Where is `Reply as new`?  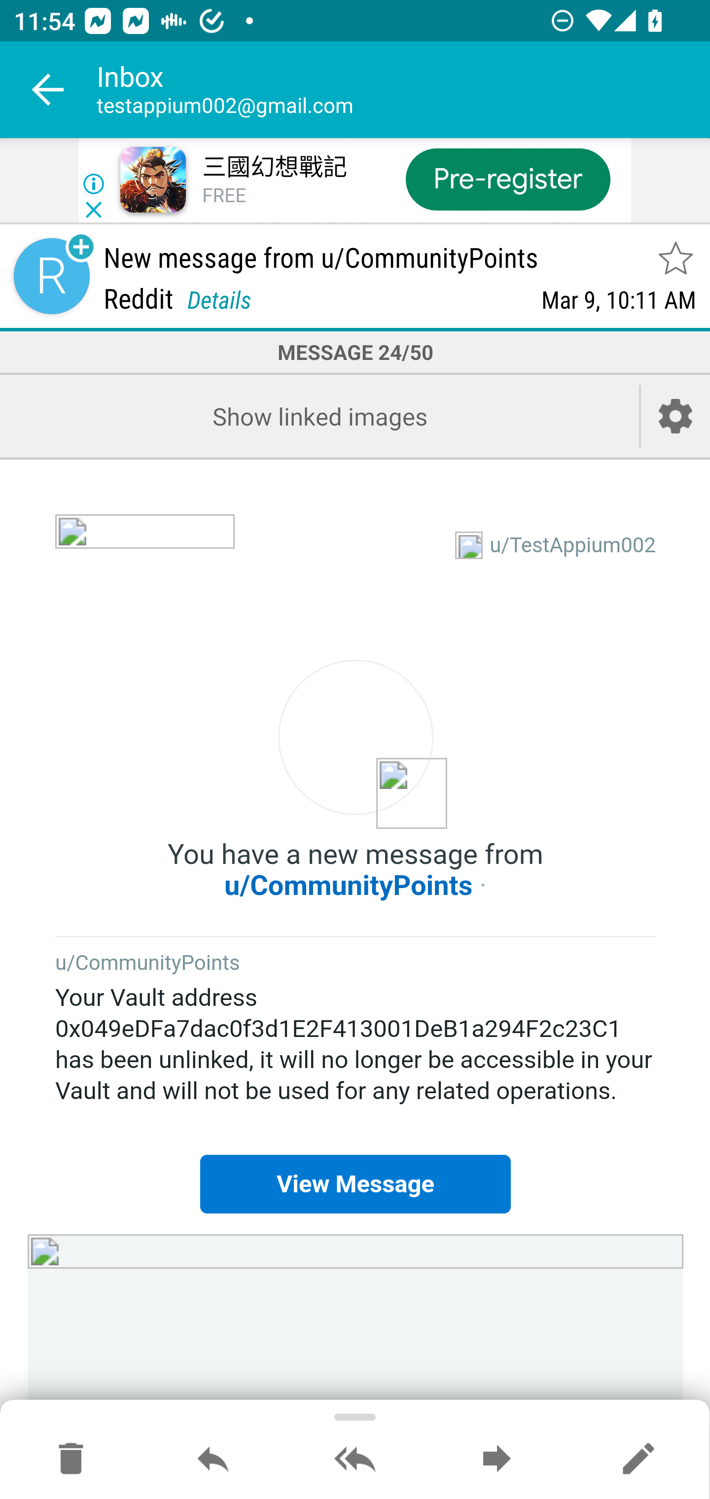
Reply as new is located at coordinates (638, 1460).